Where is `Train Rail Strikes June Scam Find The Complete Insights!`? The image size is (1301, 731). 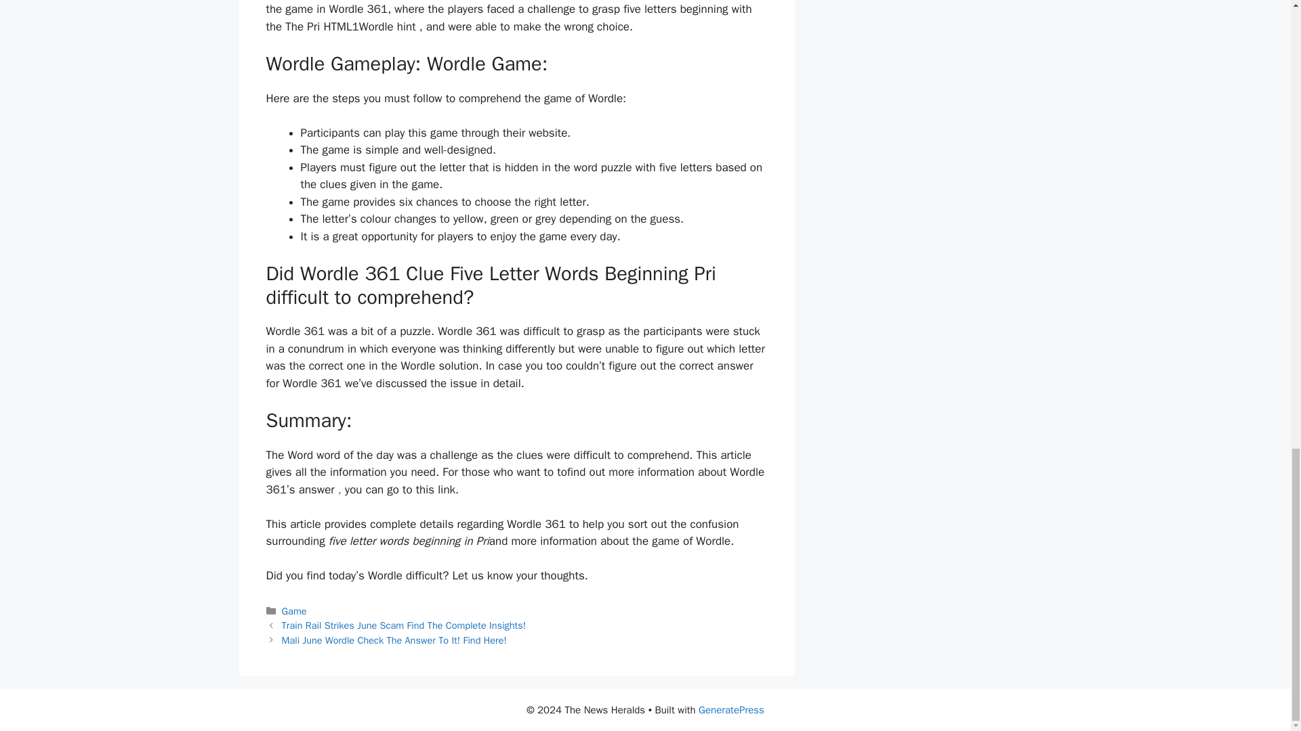 Train Rail Strikes June Scam Find The Complete Insights! is located at coordinates (404, 625).